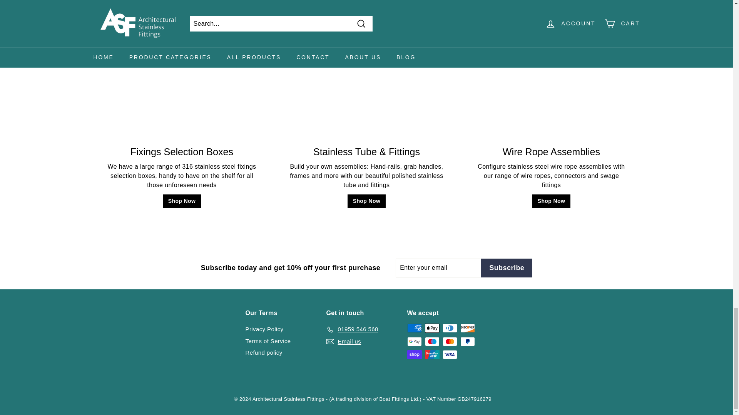 Image resolution: width=739 pixels, height=415 pixels. I want to click on Google Pay, so click(414, 341).